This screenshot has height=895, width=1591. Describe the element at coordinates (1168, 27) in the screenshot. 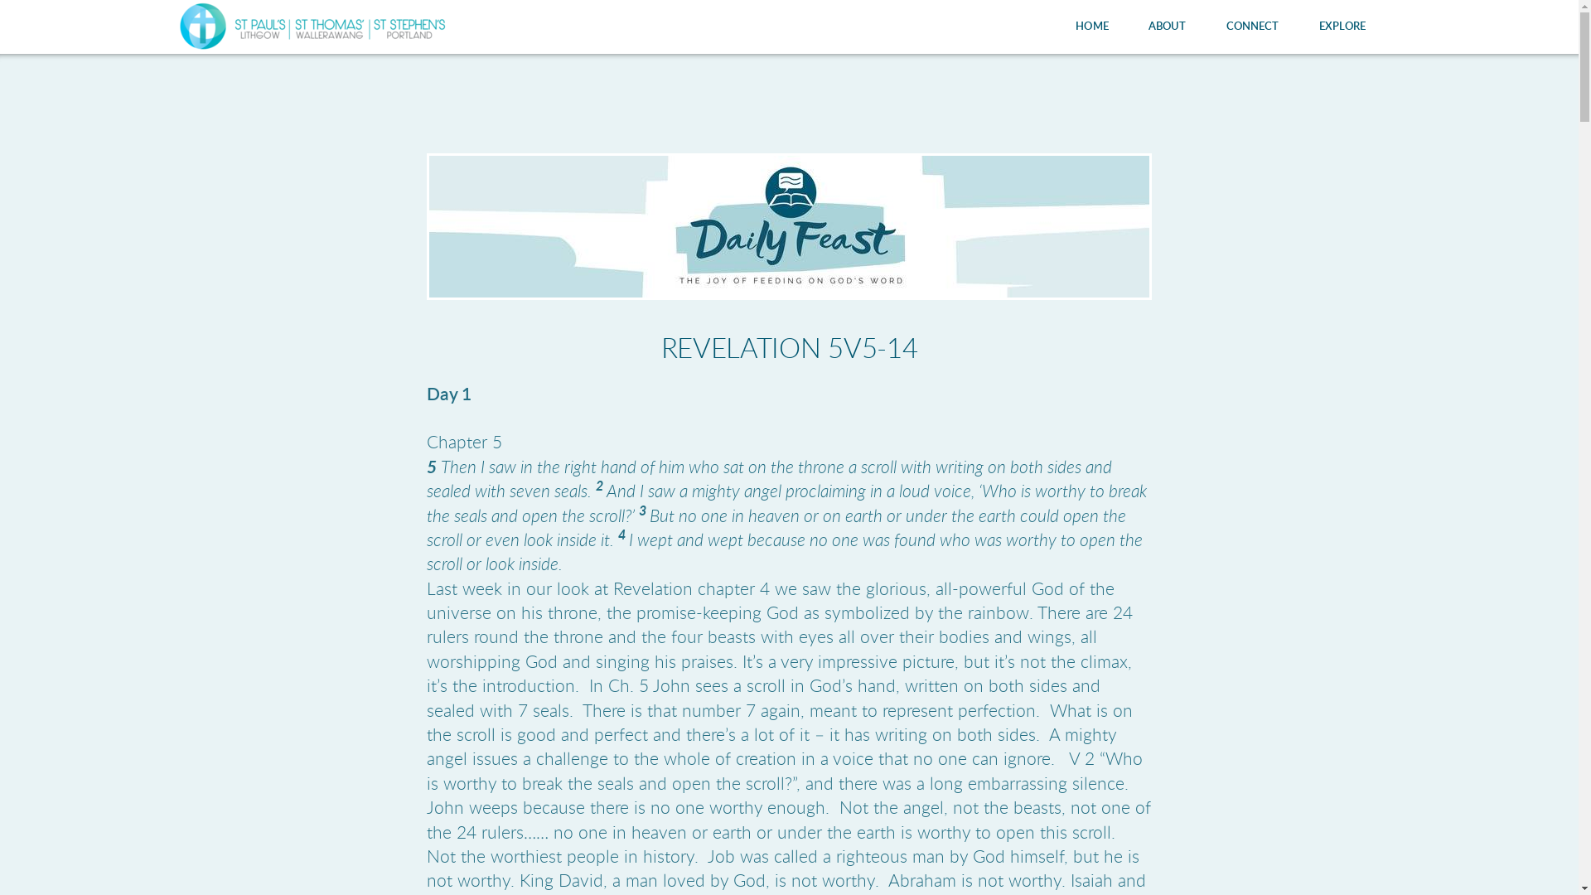

I see `ABOUT` at that location.